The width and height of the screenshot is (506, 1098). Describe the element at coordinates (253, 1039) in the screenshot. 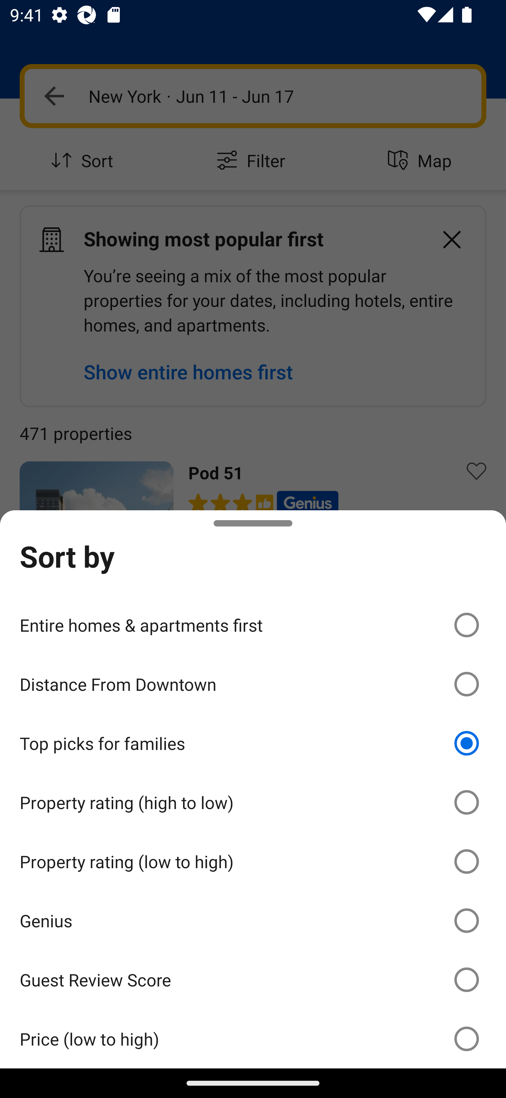

I see `Price (low to high)` at that location.